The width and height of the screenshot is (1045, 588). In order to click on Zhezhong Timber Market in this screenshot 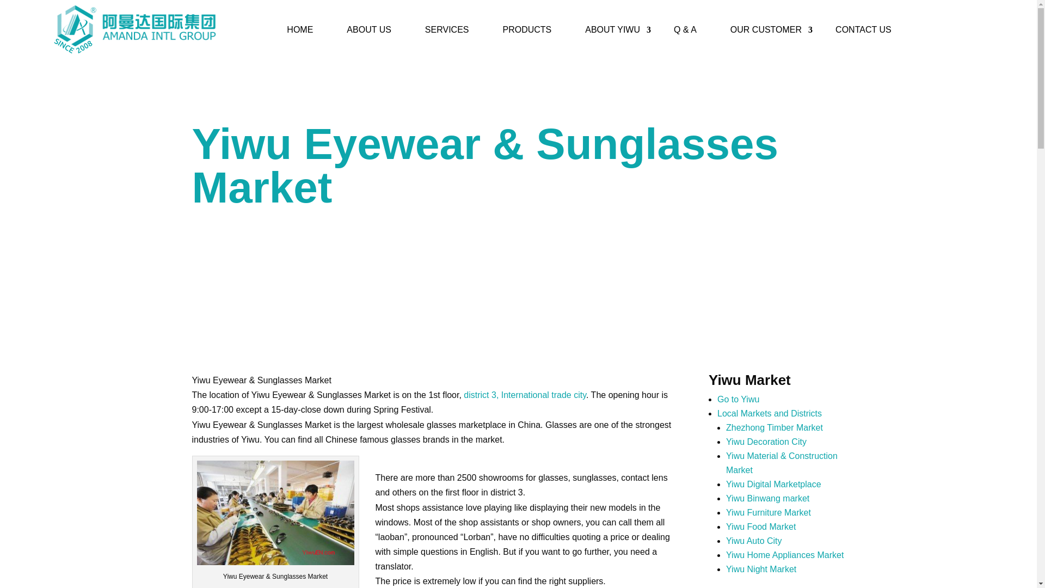, I will do `click(774, 427)`.